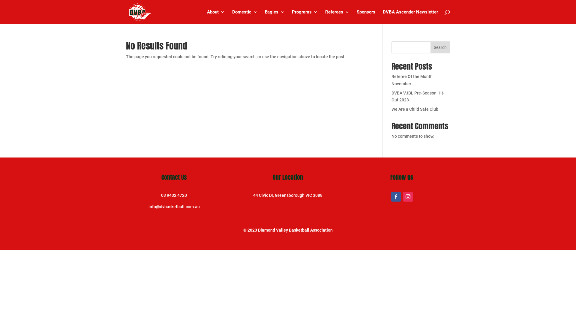 The height and width of the screenshot is (324, 576). I want to click on DVBA Ascender Newsletter, so click(410, 17).